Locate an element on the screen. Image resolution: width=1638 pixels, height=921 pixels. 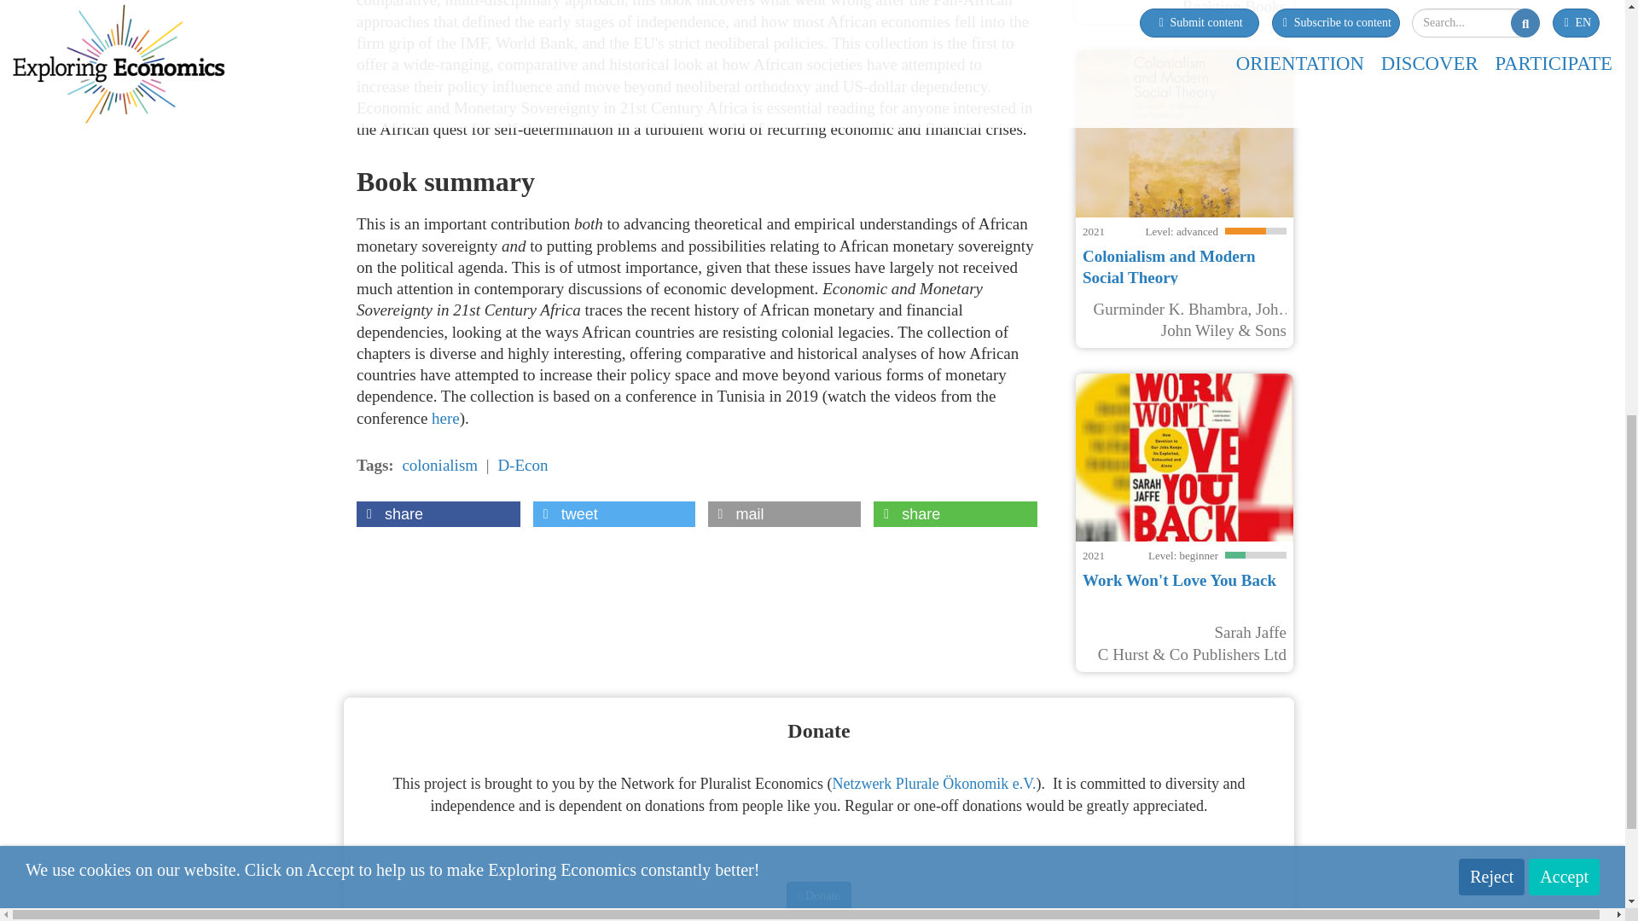
Share on Twitter is located at coordinates (614, 513).